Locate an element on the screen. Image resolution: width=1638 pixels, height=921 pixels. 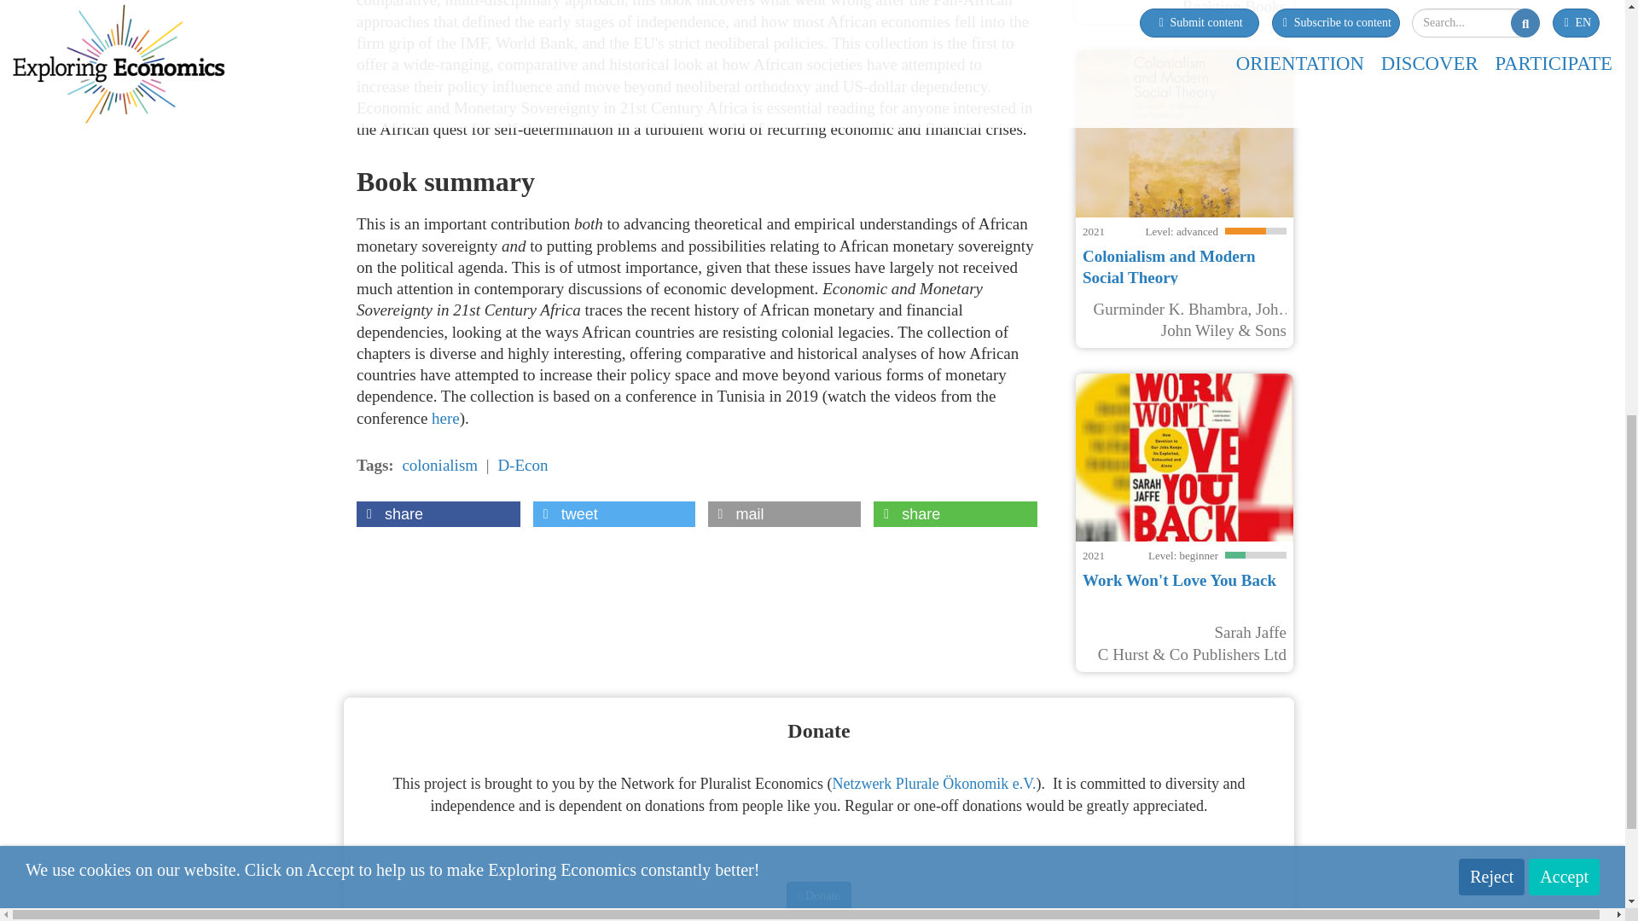
Share on Twitter is located at coordinates (614, 513).